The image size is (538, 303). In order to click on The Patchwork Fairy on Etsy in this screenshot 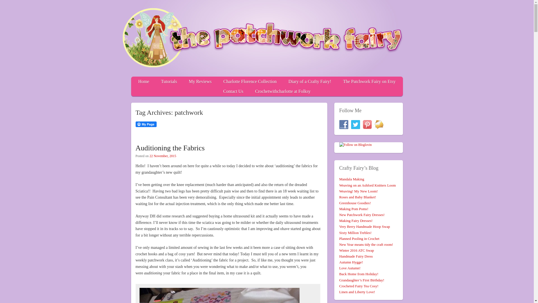, I will do `click(369, 81)`.